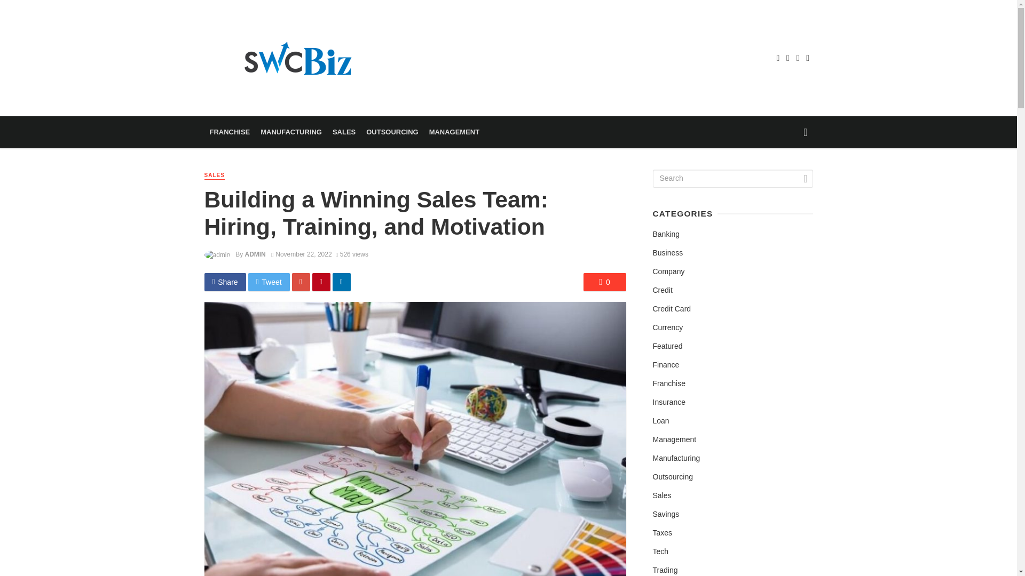  Describe the element at coordinates (225, 282) in the screenshot. I see `Share on Facebook` at that location.